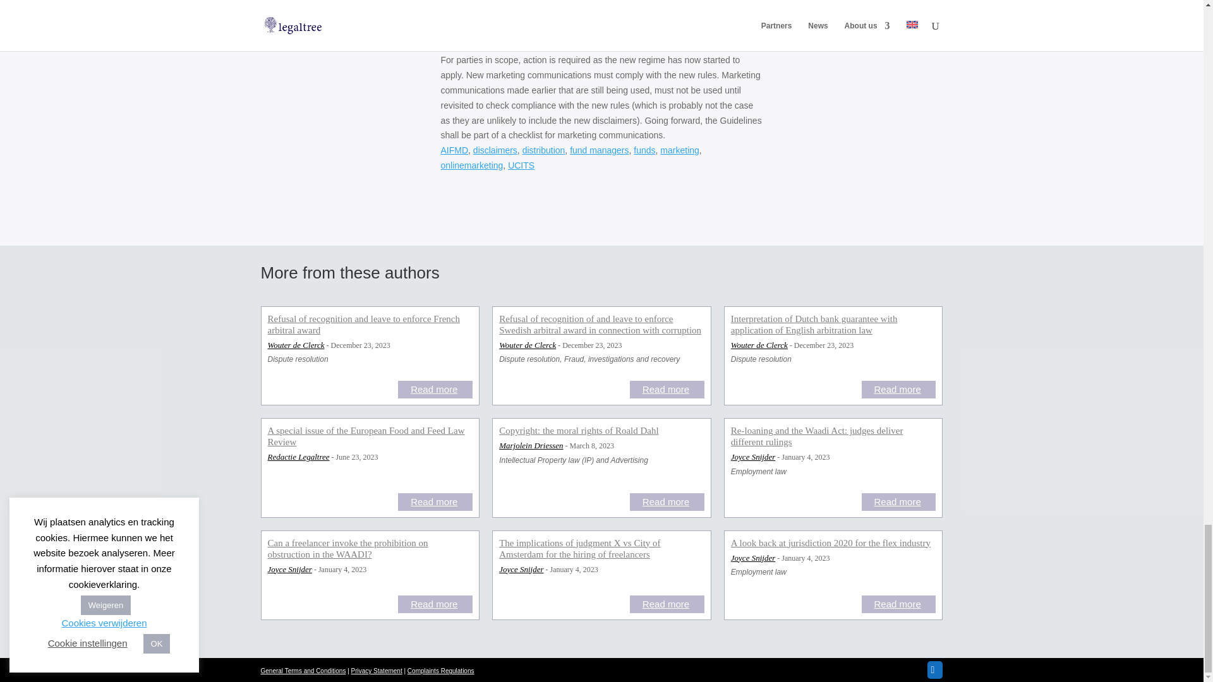 The height and width of the screenshot is (682, 1213). What do you see at coordinates (679, 150) in the screenshot?
I see `marketing` at bounding box center [679, 150].